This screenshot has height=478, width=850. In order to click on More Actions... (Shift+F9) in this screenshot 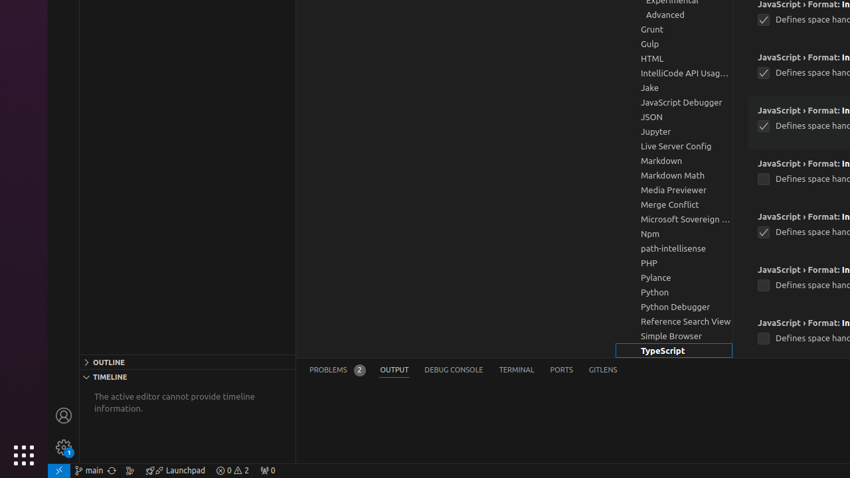, I will do `click(741, 321)`.